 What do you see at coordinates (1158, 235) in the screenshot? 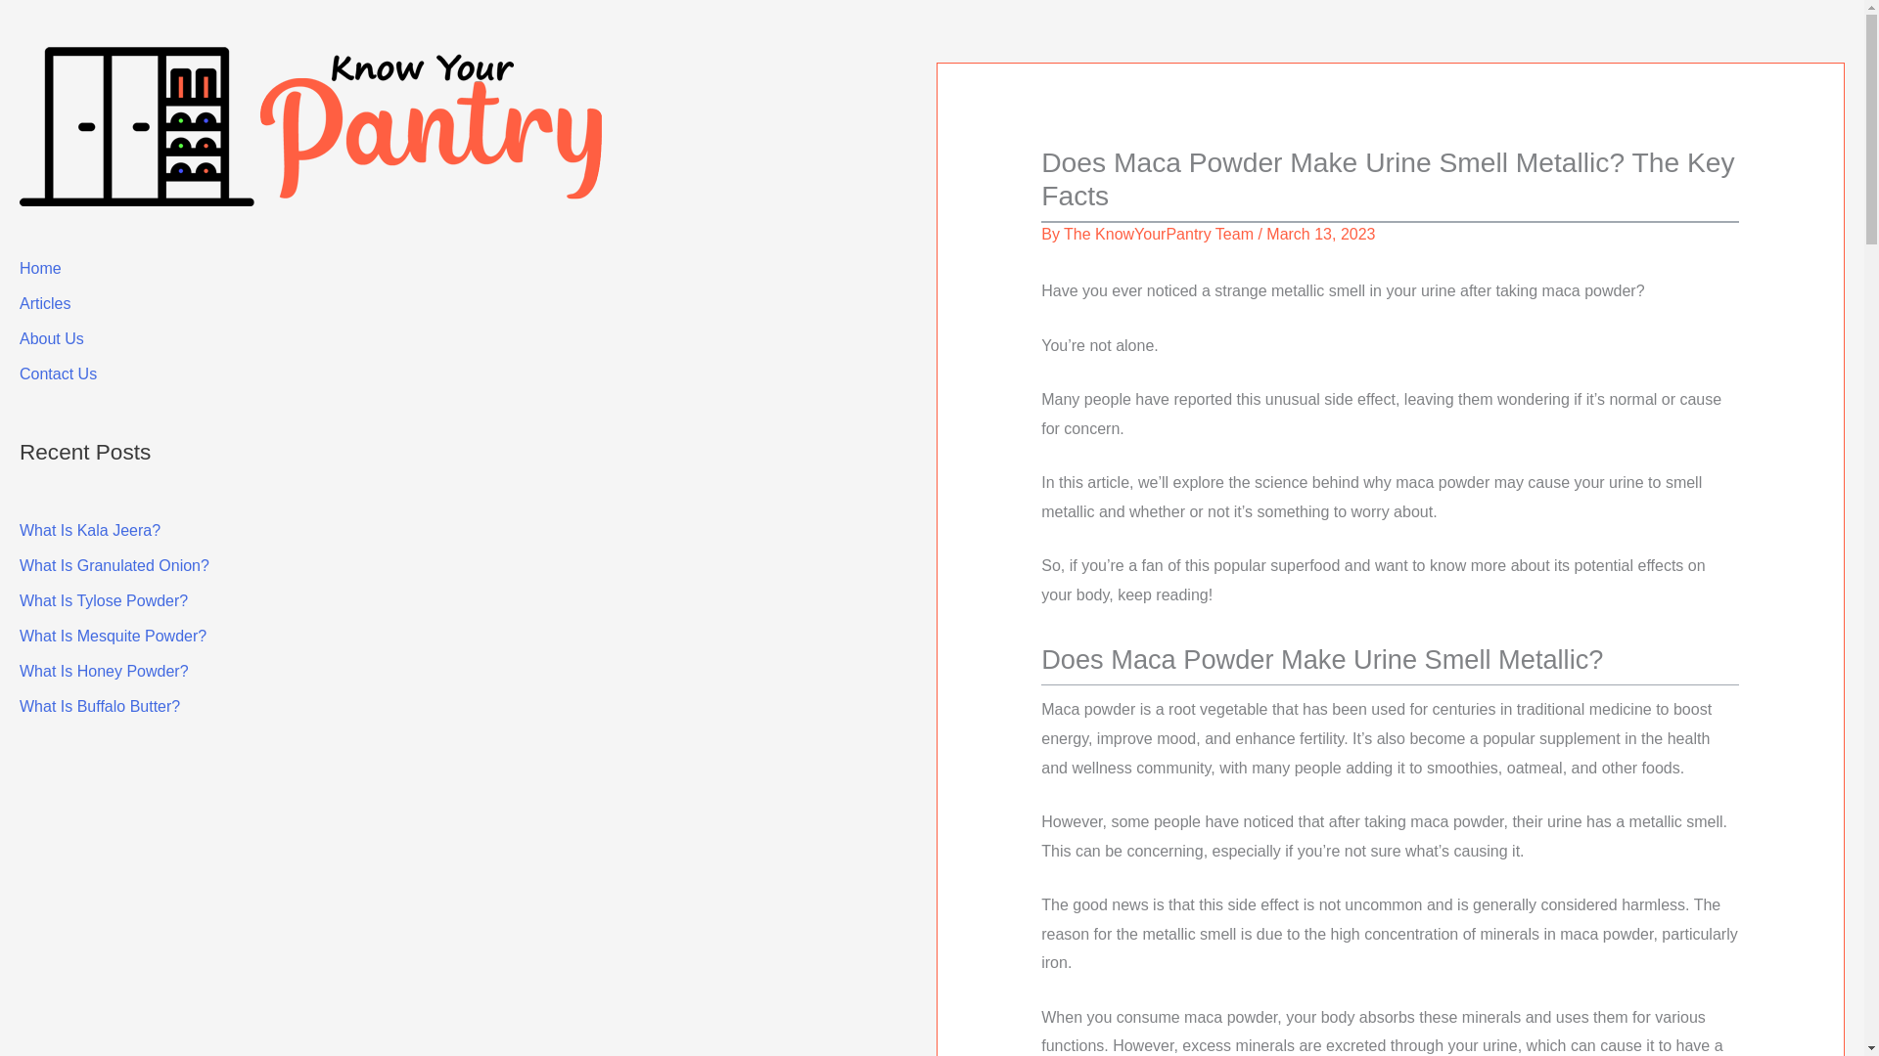
I see `View all posts by The KnowYourPantry Team` at bounding box center [1158, 235].